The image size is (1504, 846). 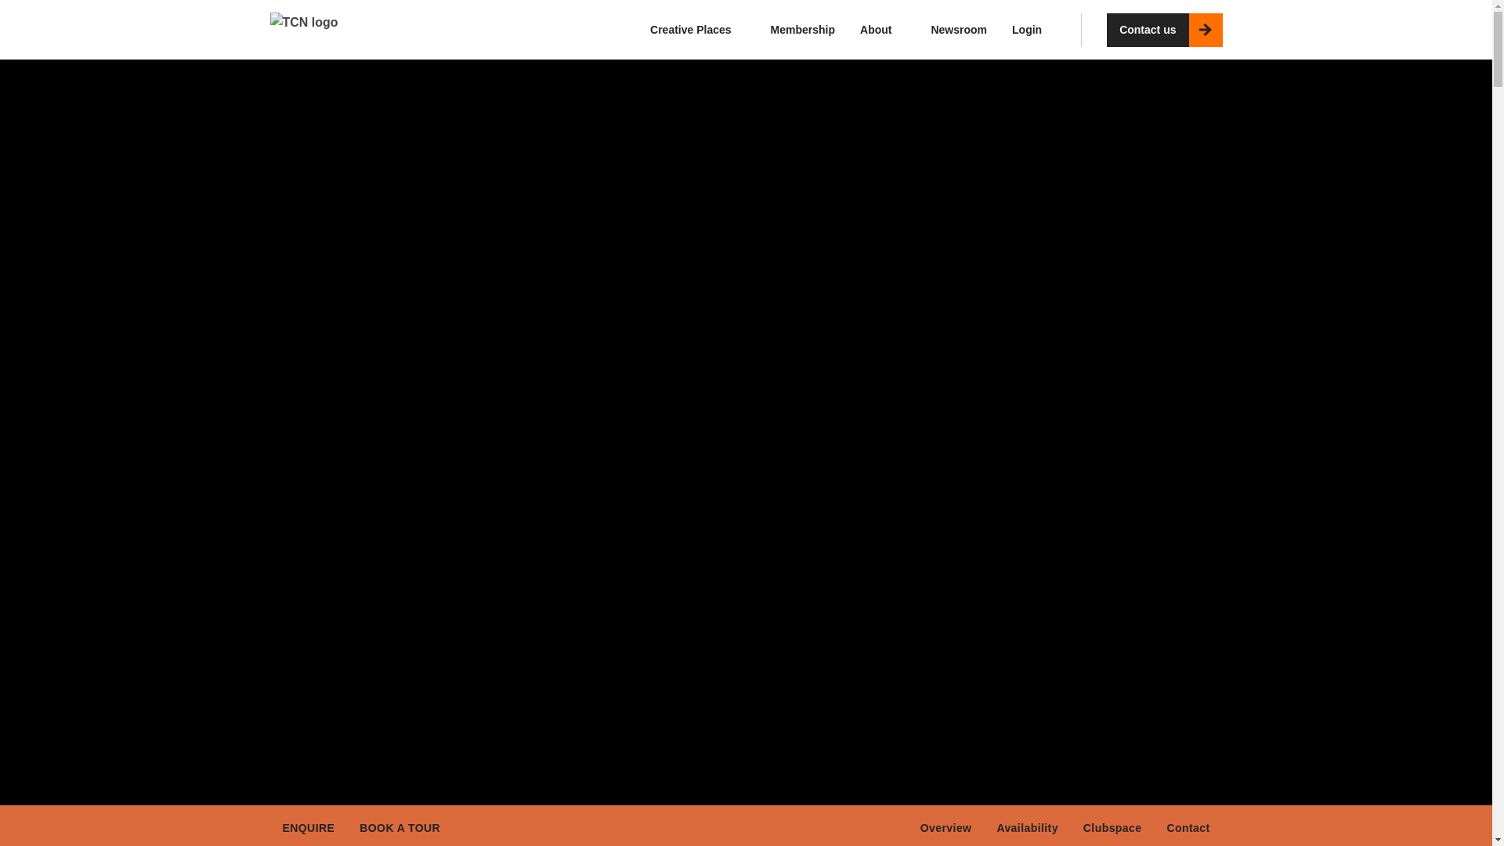 What do you see at coordinates (1026, 826) in the screenshot?
I see `Availability` at bounding box center [1026, 826].